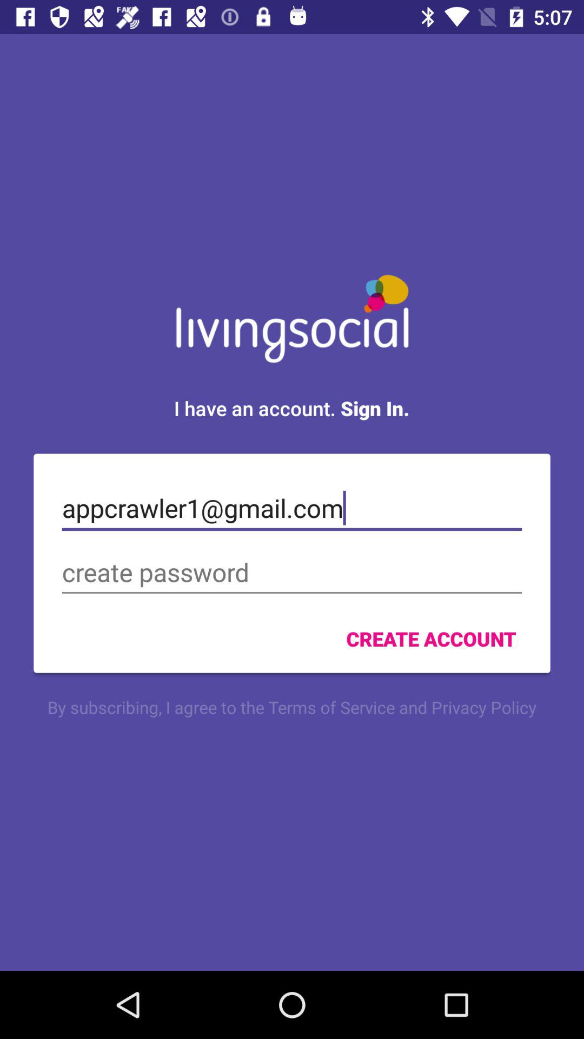  Describe the element at coordinates (291, 408) in the screenshot. I see `scroll to the i have an item` at that location.